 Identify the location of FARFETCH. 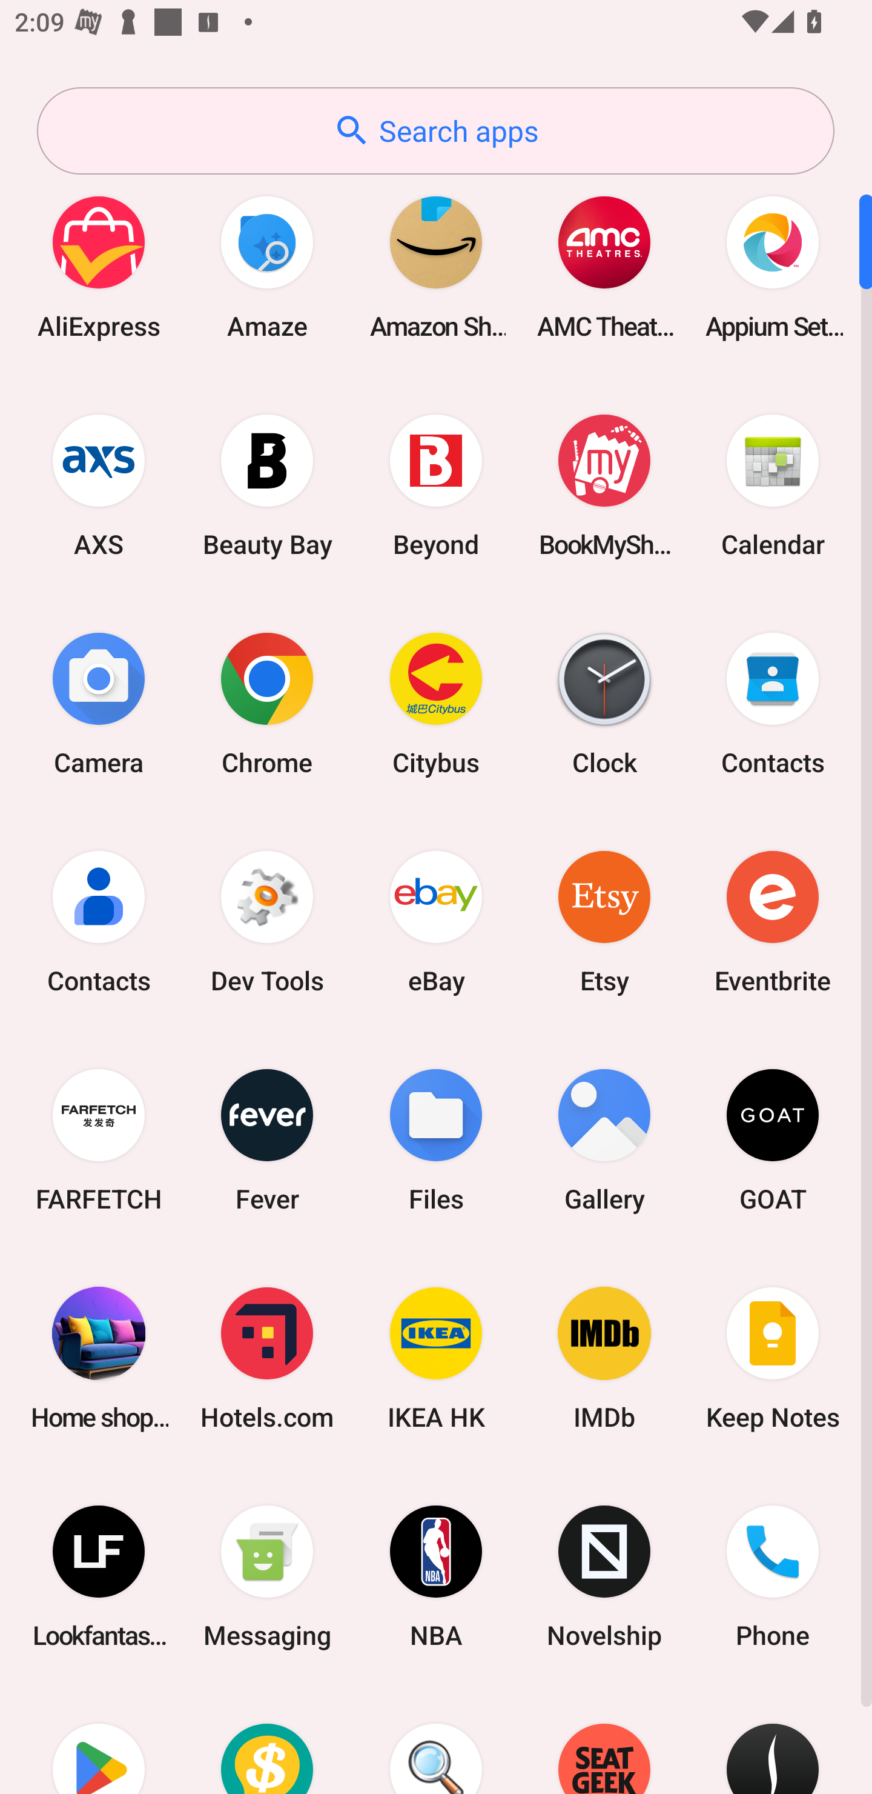
(99, 1139).